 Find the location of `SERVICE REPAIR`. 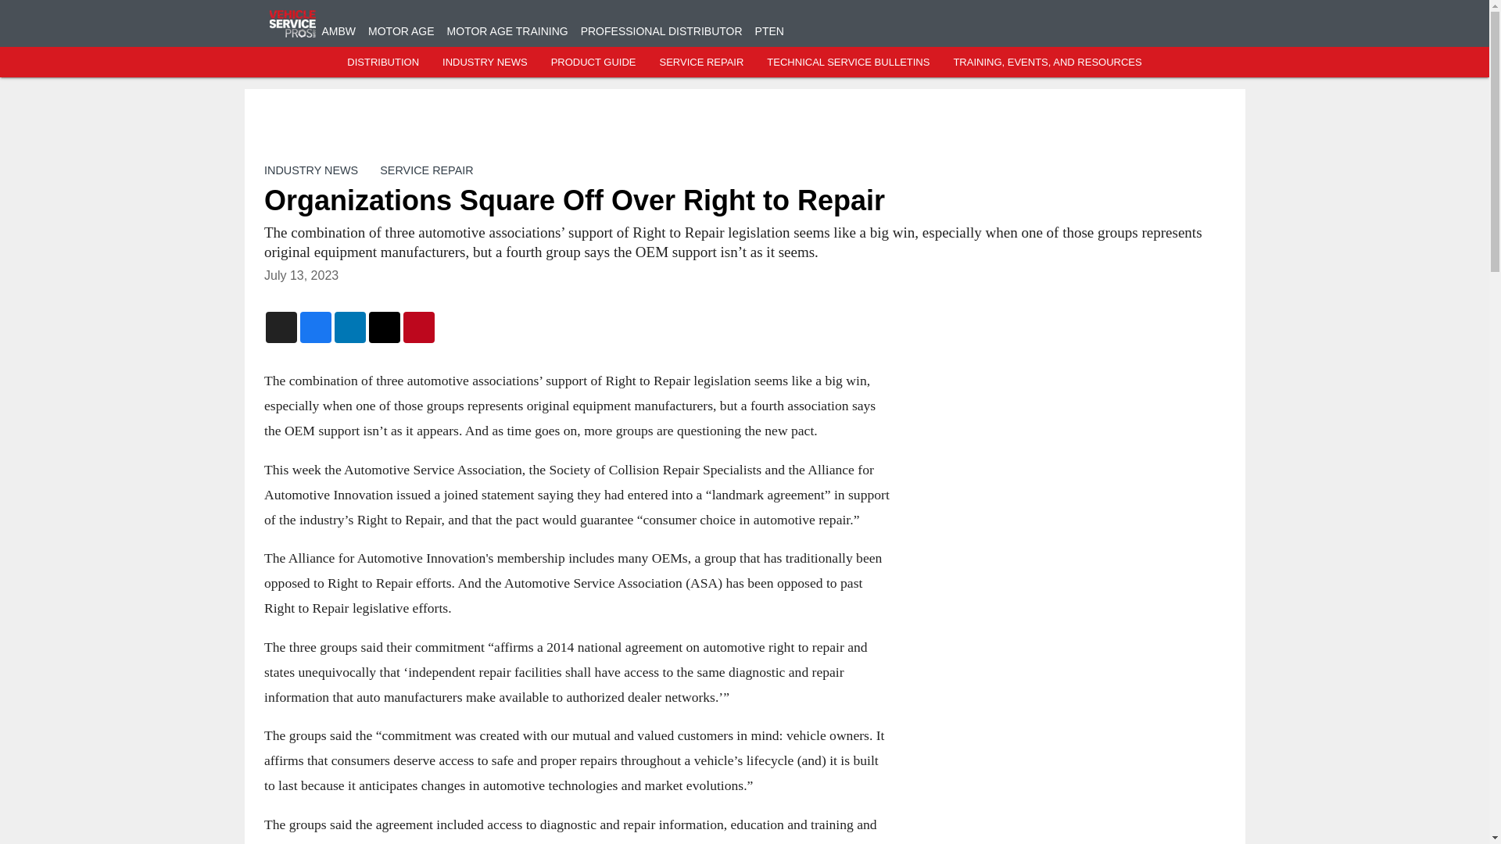

SERVICE REPAIR is located at coordinates (700, 63).